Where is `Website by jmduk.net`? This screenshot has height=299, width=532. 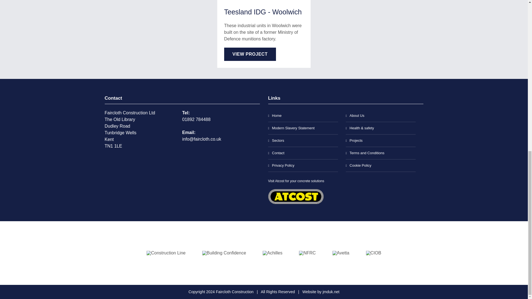
Website by jmduk.net is located at coordinates (321, 292).